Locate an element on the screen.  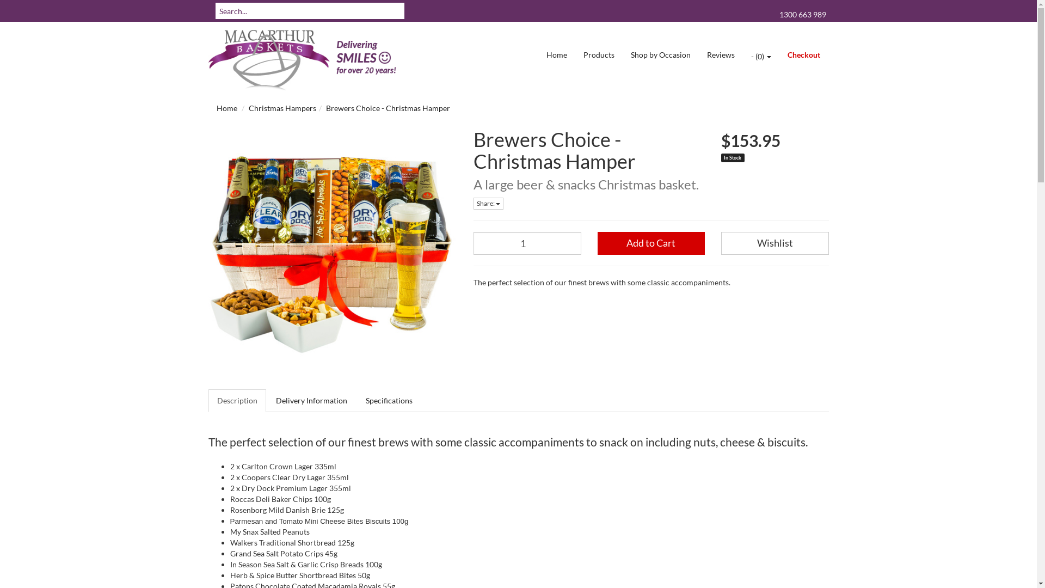
Reviews is located at coordinates (721, 55).